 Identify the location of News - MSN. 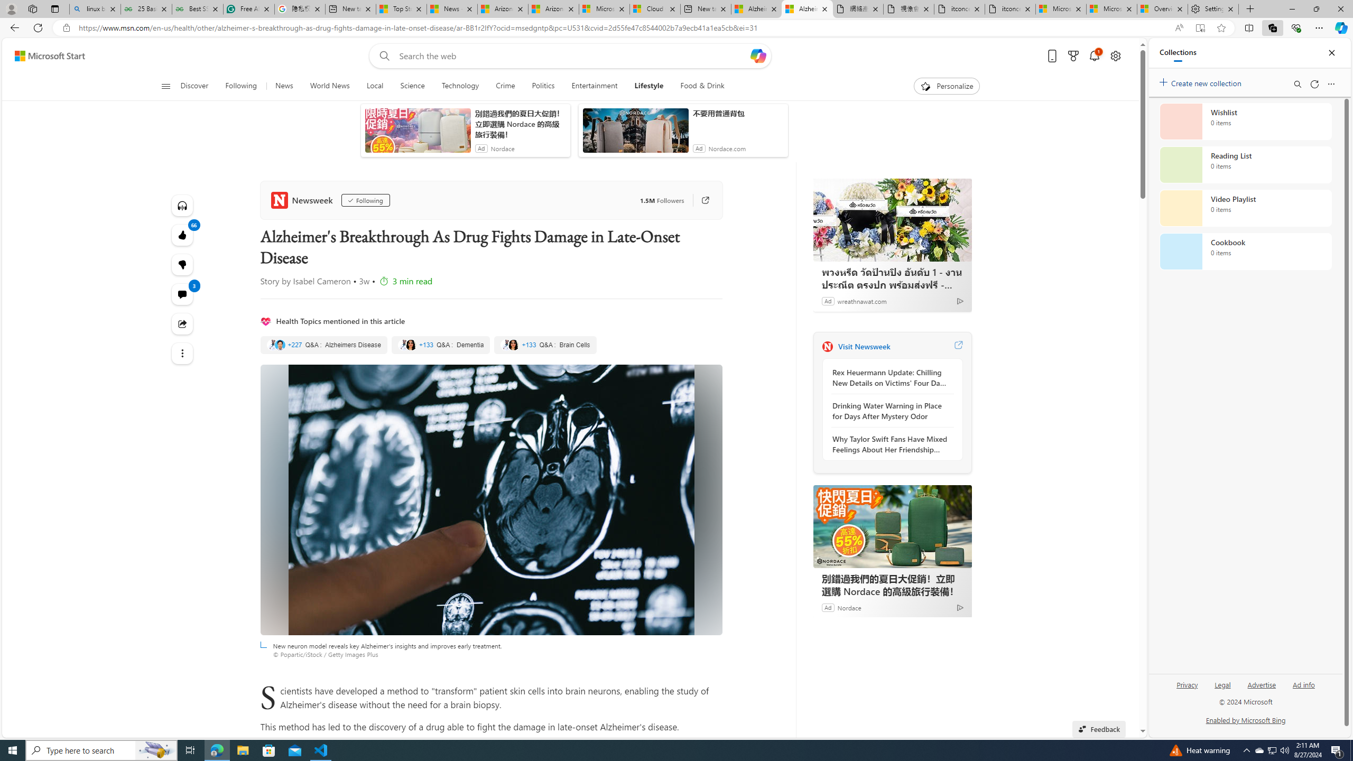
(451, 9).